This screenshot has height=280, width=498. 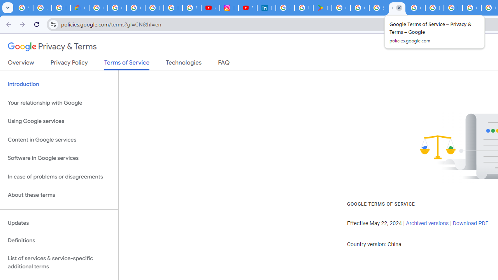 I want to click on Sign in - Google Accounts, so click(x=378, y=8).